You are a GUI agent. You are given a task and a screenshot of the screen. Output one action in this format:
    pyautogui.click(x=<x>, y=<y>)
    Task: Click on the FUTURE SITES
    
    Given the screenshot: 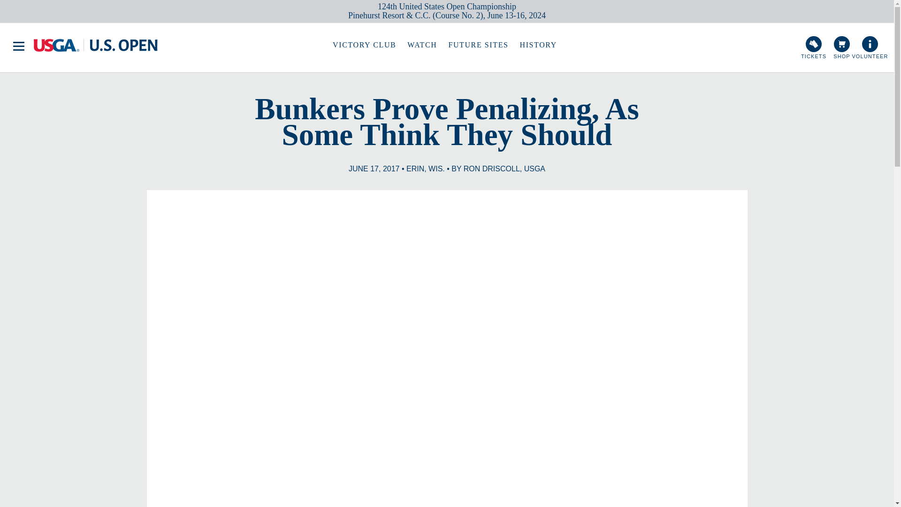 What is the action you would take?
    pyautogui.click(x=478, y=45)
    